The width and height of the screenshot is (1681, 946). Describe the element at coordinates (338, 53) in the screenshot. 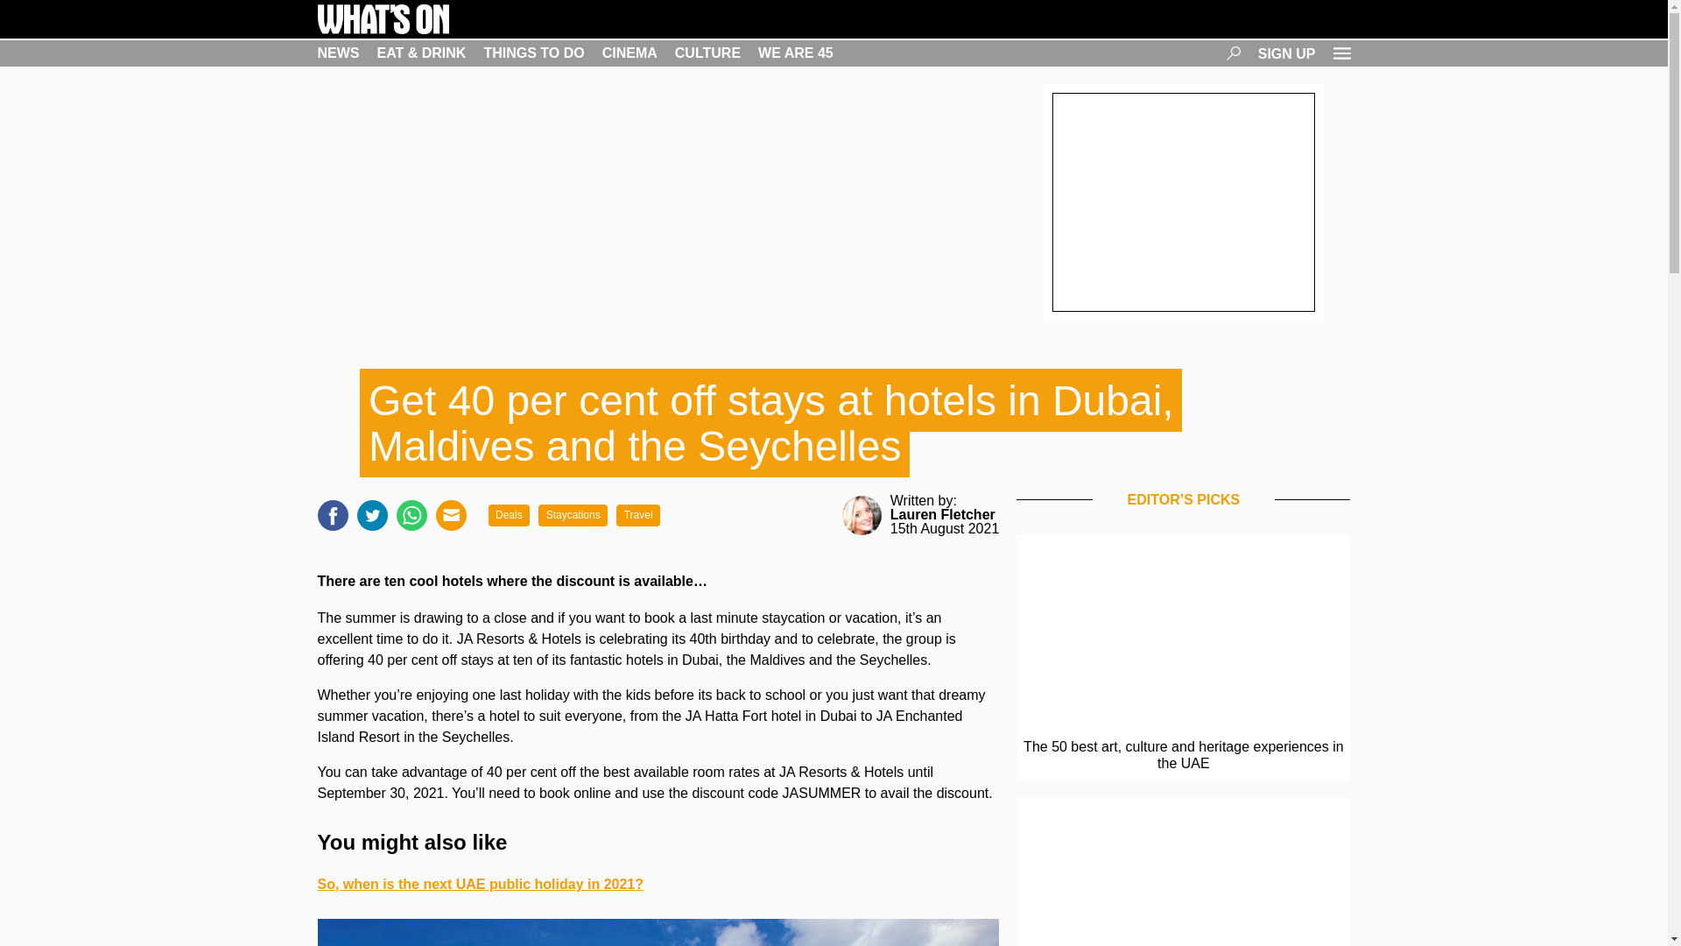

I see `NEWS` at that location.